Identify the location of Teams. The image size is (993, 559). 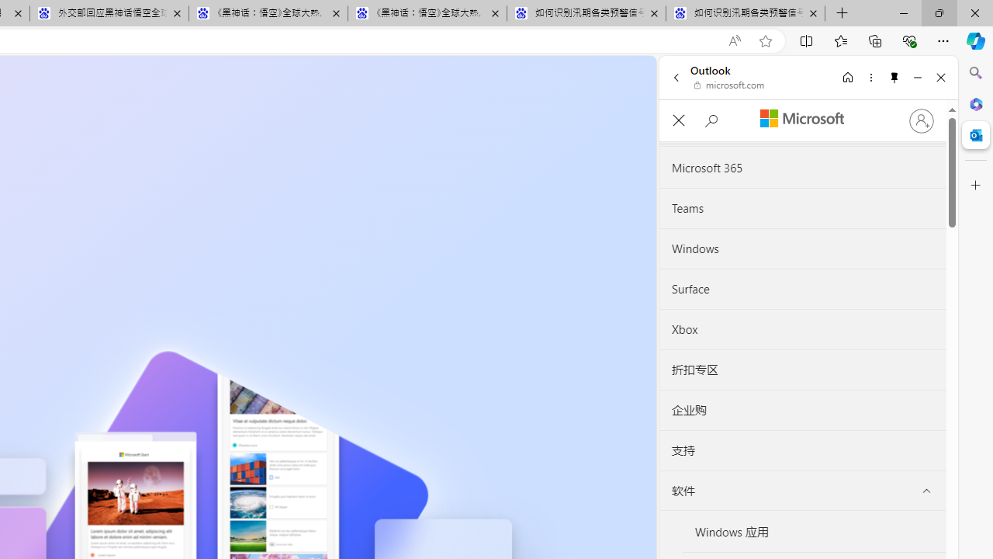
(802, 208).